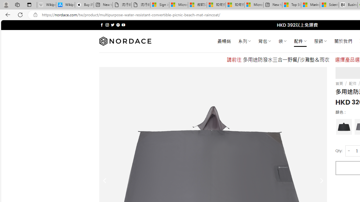 This screenshot has height=202, width=360. What do you see at coordinates (107, 25) in the screenshot?
I see `Follow on Instagram` at bounding box center [107, 25].